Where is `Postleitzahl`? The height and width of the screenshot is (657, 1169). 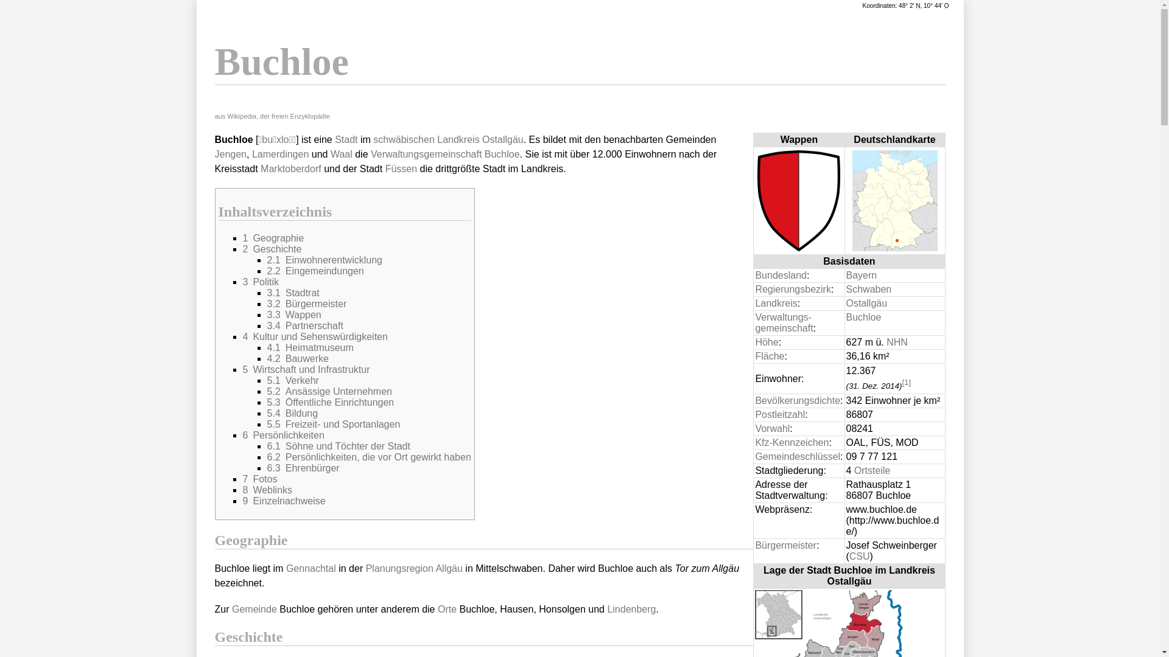 Postleitzahl is located at coordinates (780, 415).